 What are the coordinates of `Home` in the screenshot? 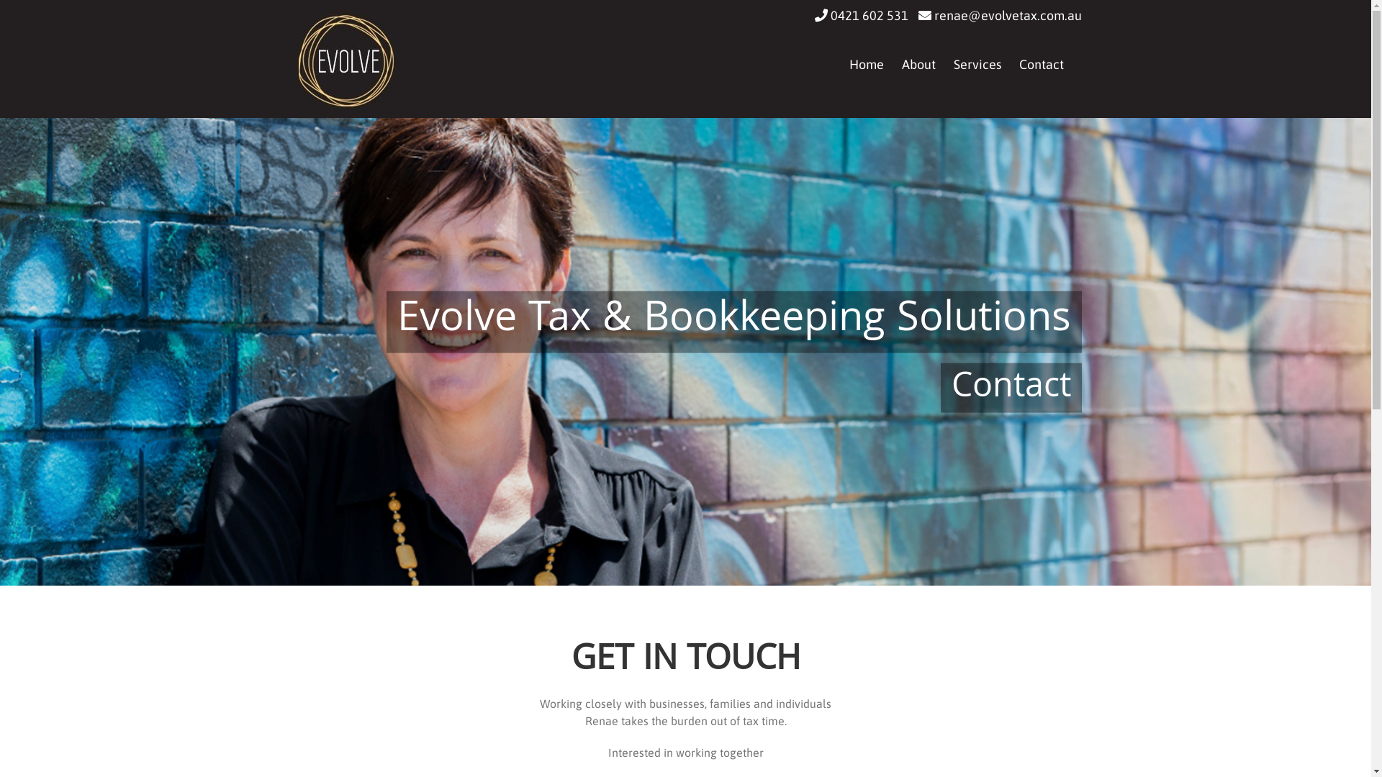 It's located at (867, 65).